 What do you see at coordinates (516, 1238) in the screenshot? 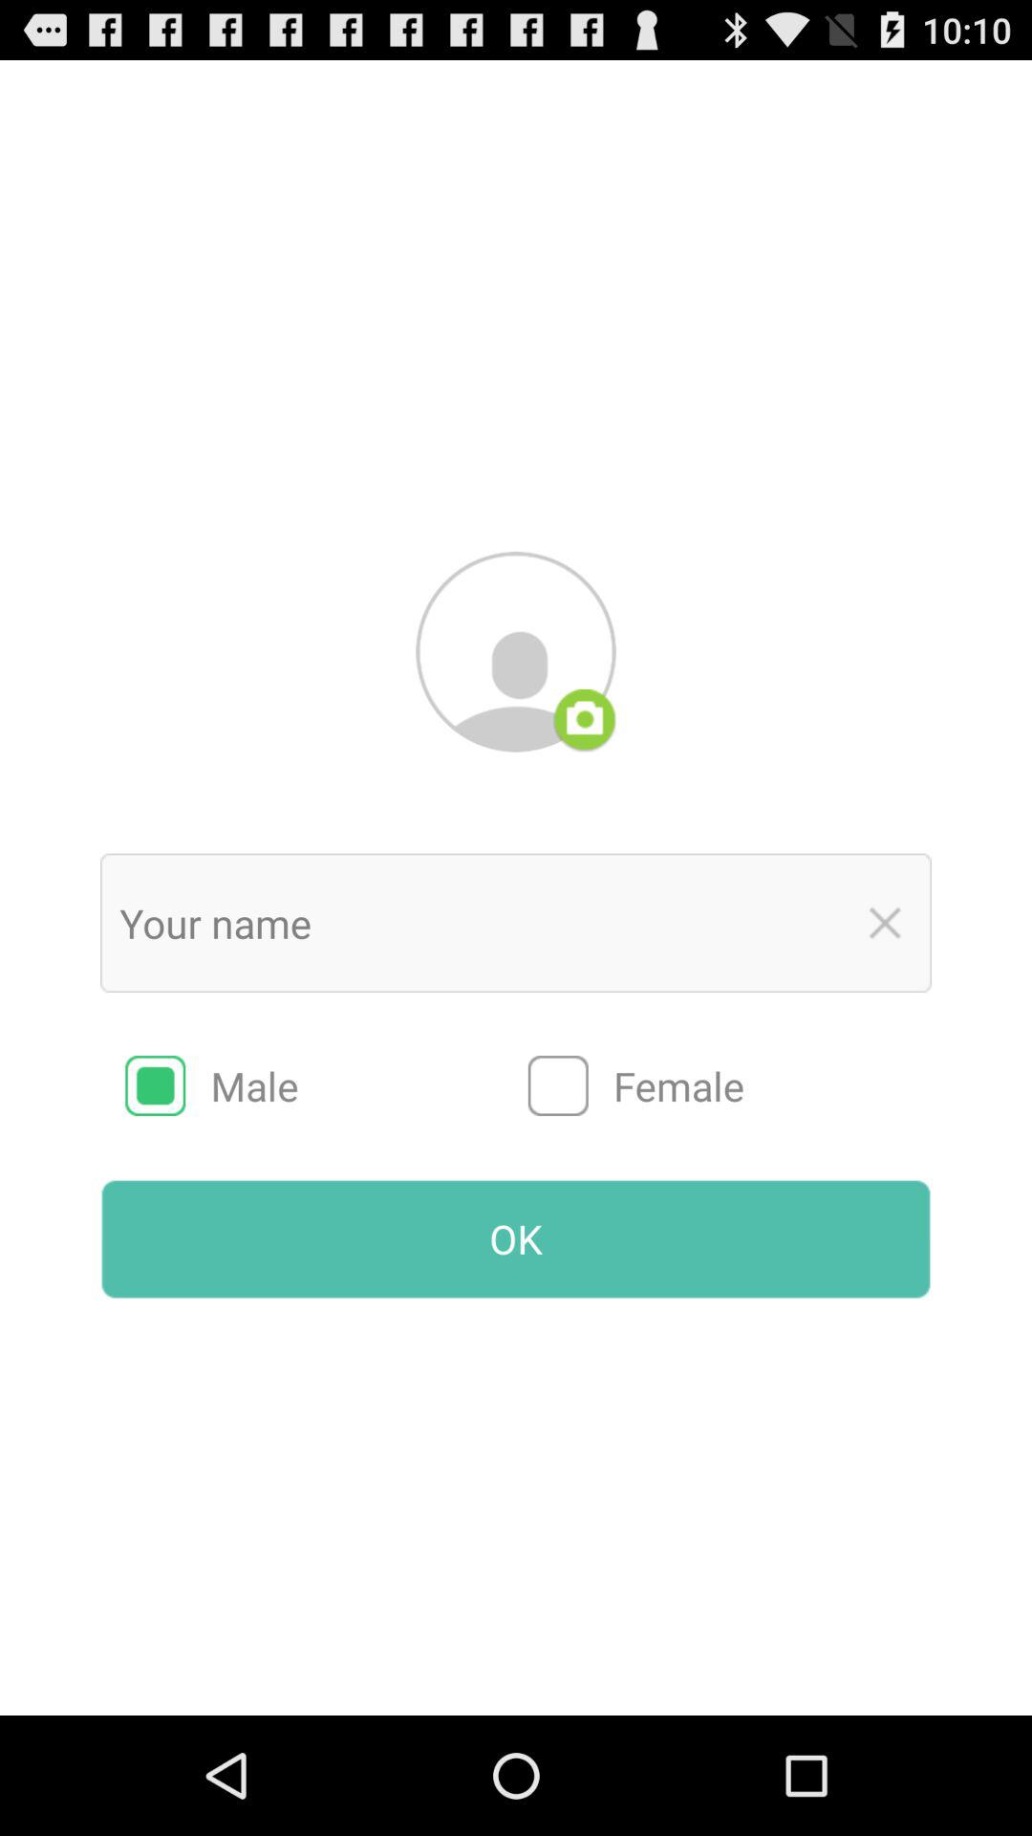
I see `flip to ok icon` at bounding box center [516, 1238].